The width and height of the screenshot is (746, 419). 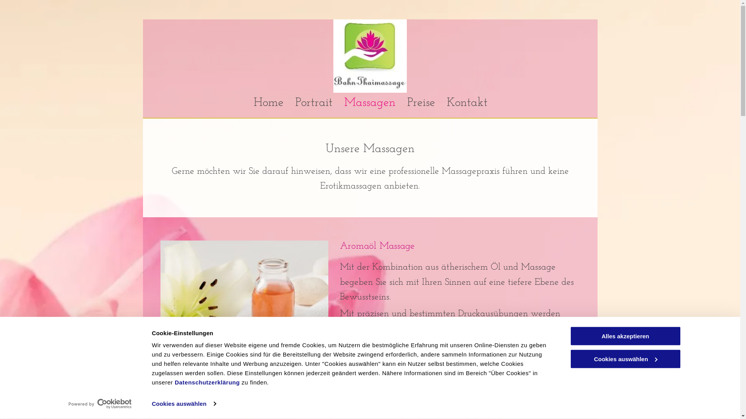 What do you see at coordinates (415, 103) in the screenshot?
I see `Preise` at bounding box center [415, 103].